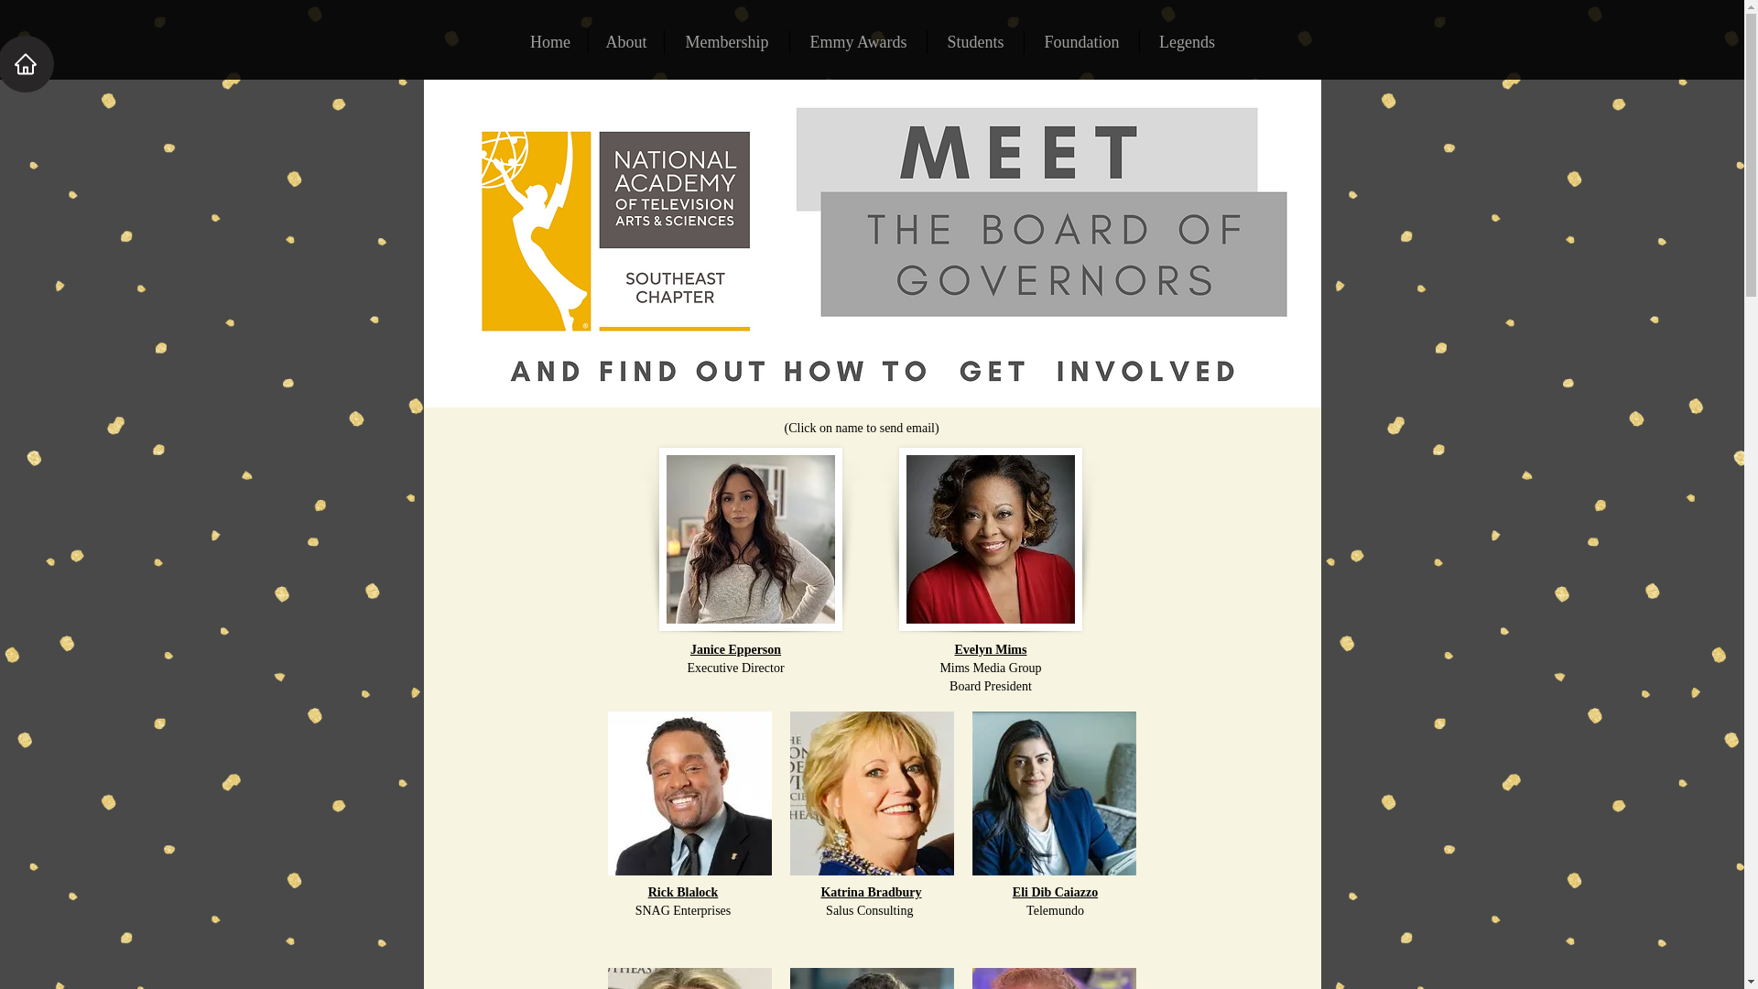 The width and height of the screenshot is (1758, 989). I want to click on Salus Consulting , so click(871, 910).